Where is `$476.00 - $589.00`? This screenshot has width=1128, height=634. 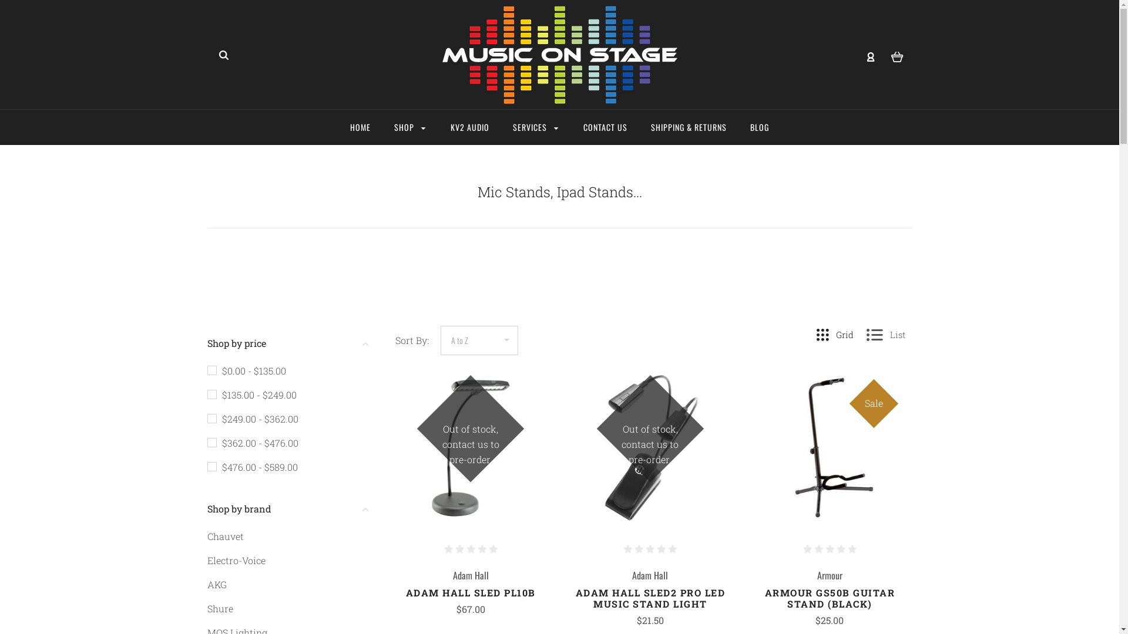
$476.00 - $589.00 is located at coordinates (252, 467).